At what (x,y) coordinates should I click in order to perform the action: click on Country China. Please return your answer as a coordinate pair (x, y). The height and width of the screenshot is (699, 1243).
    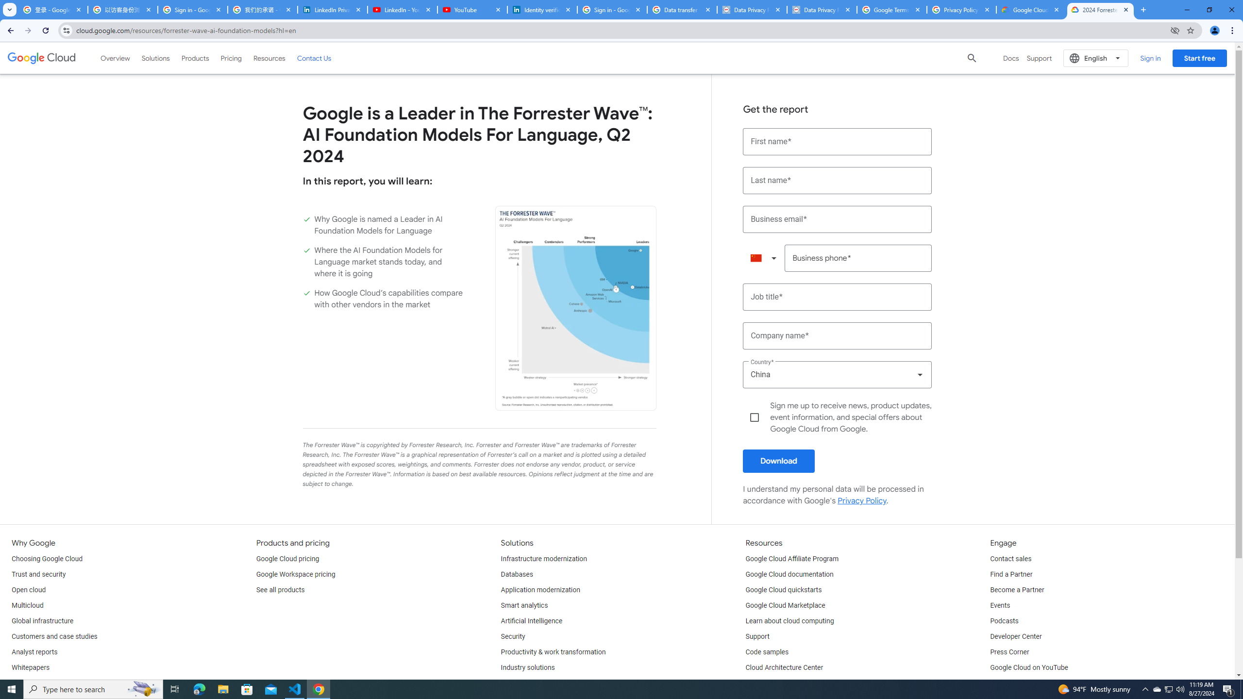
    Looking at the image, I should click on (838, 375).